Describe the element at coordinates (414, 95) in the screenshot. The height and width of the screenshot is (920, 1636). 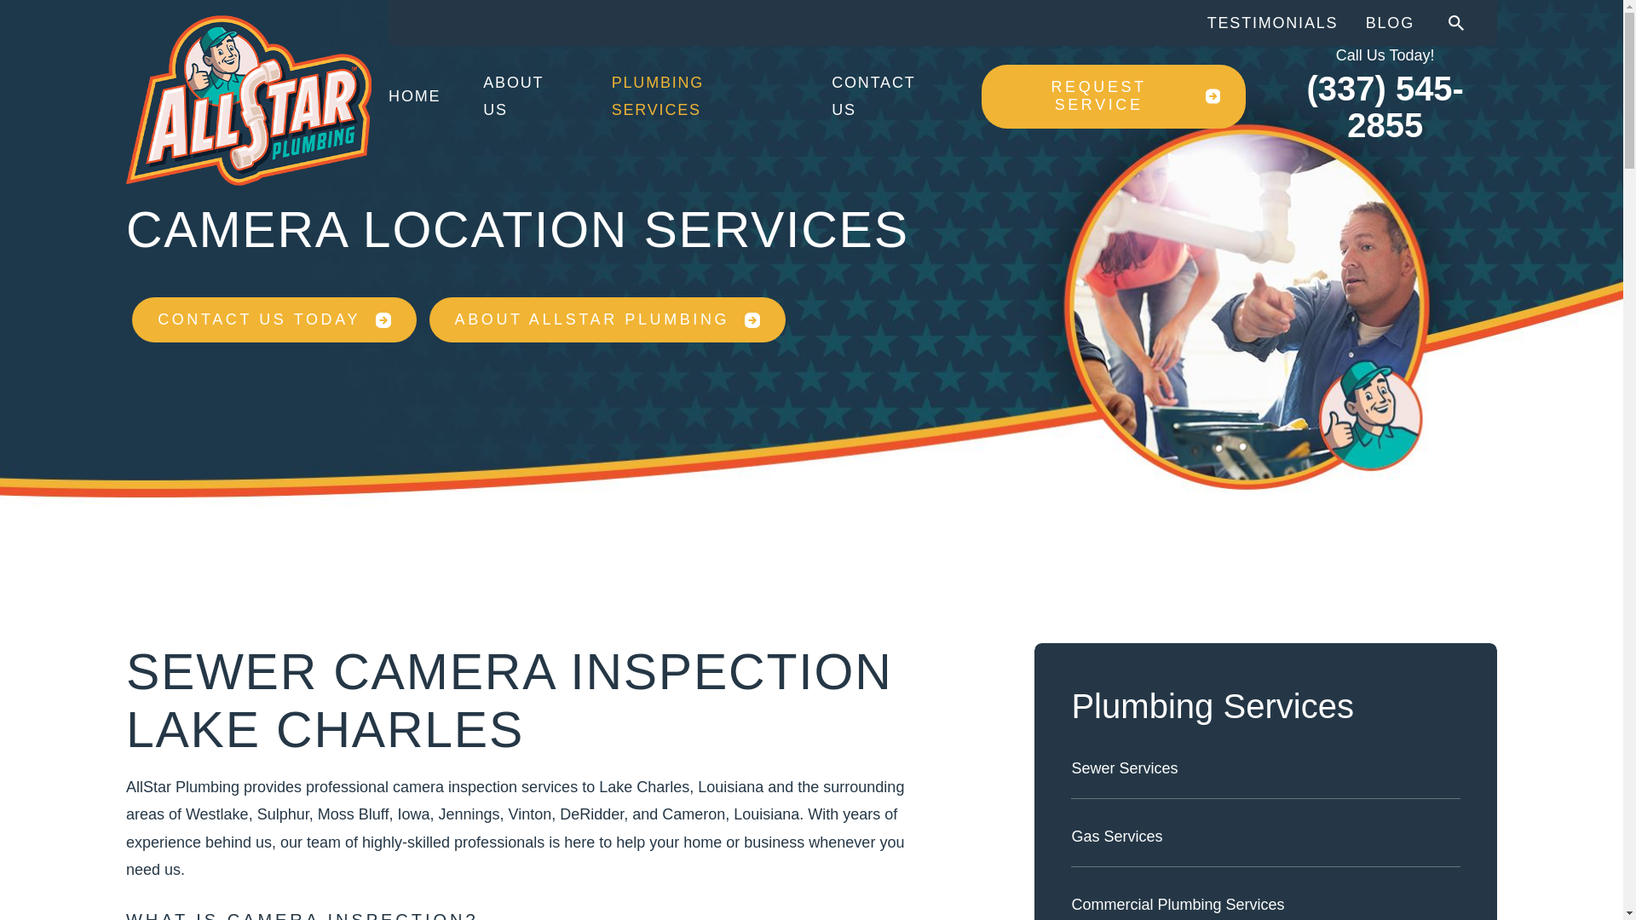
I see `HOME` at that location.